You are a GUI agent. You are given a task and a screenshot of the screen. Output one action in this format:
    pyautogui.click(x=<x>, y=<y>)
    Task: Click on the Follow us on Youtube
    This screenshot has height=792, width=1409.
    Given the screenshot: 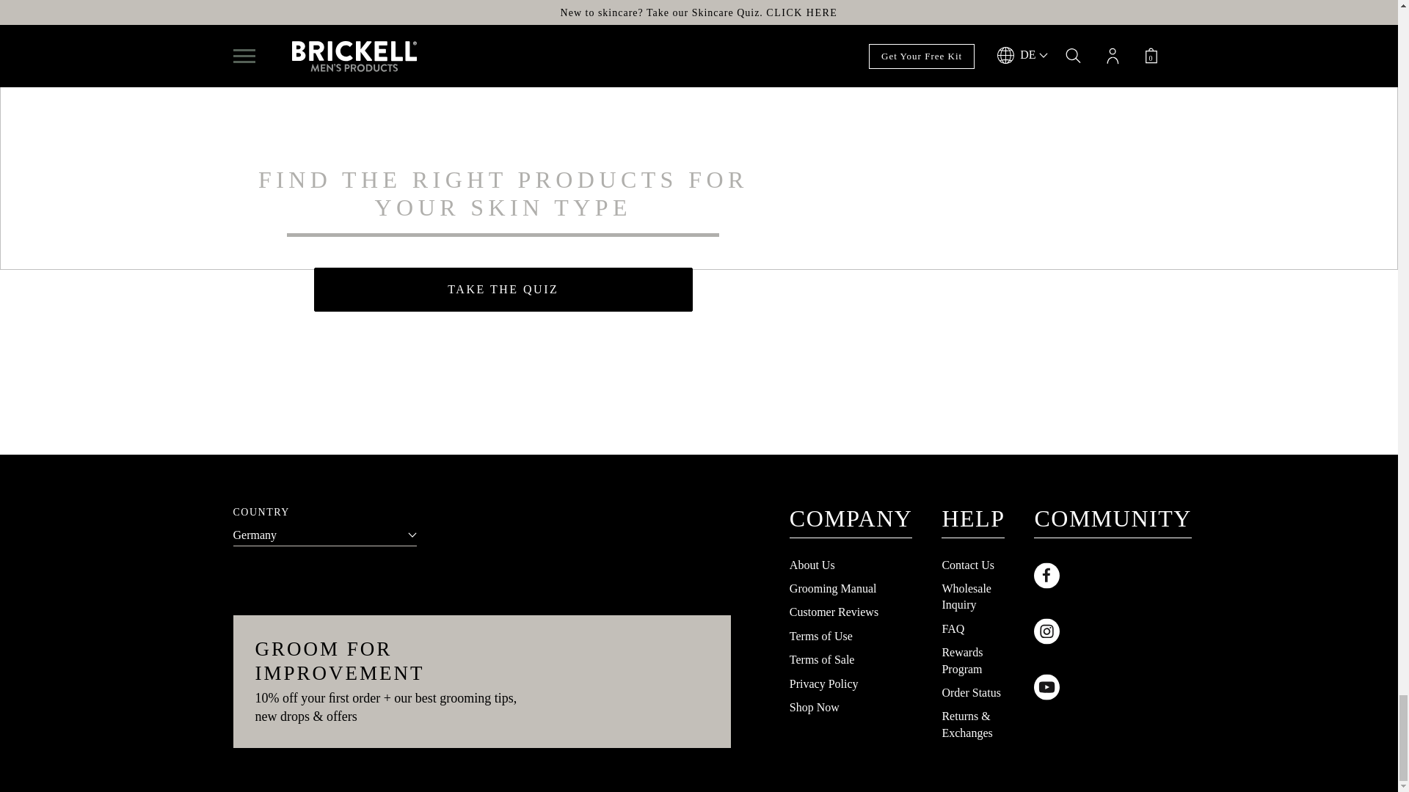 What is the action you would take?
    pyautogui.click(x=1113, y=686)
    